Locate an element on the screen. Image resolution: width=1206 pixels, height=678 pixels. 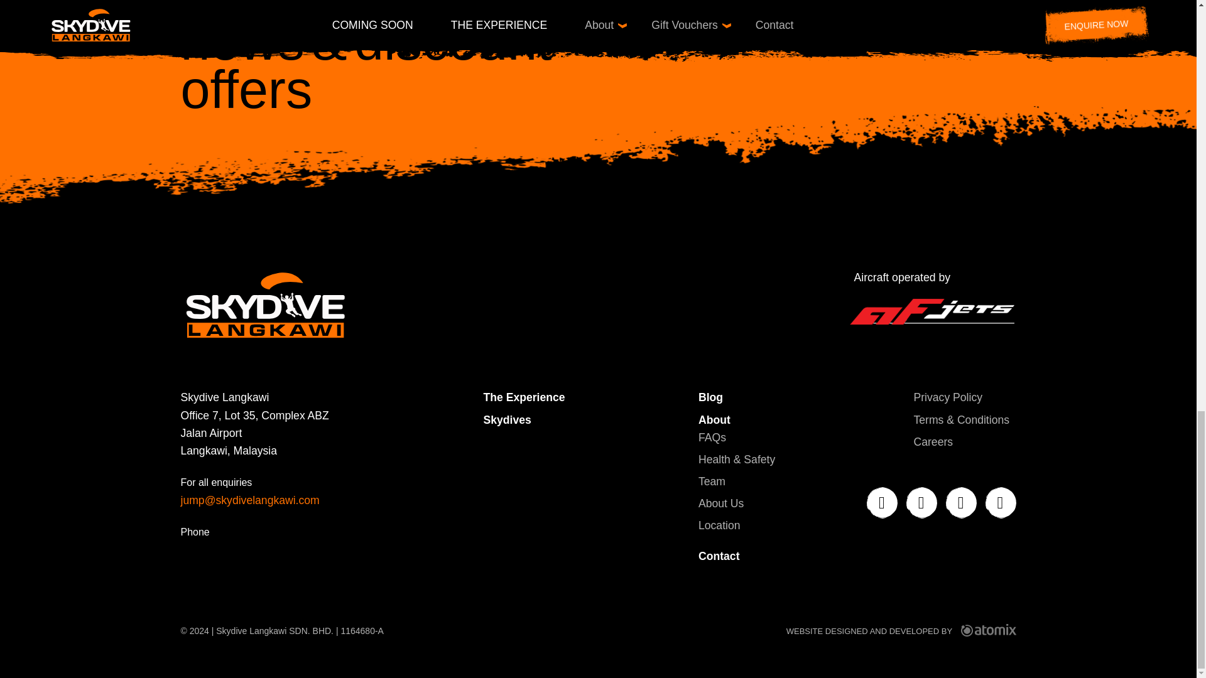
Aircraft operated by is located at coordinates (932, 300).